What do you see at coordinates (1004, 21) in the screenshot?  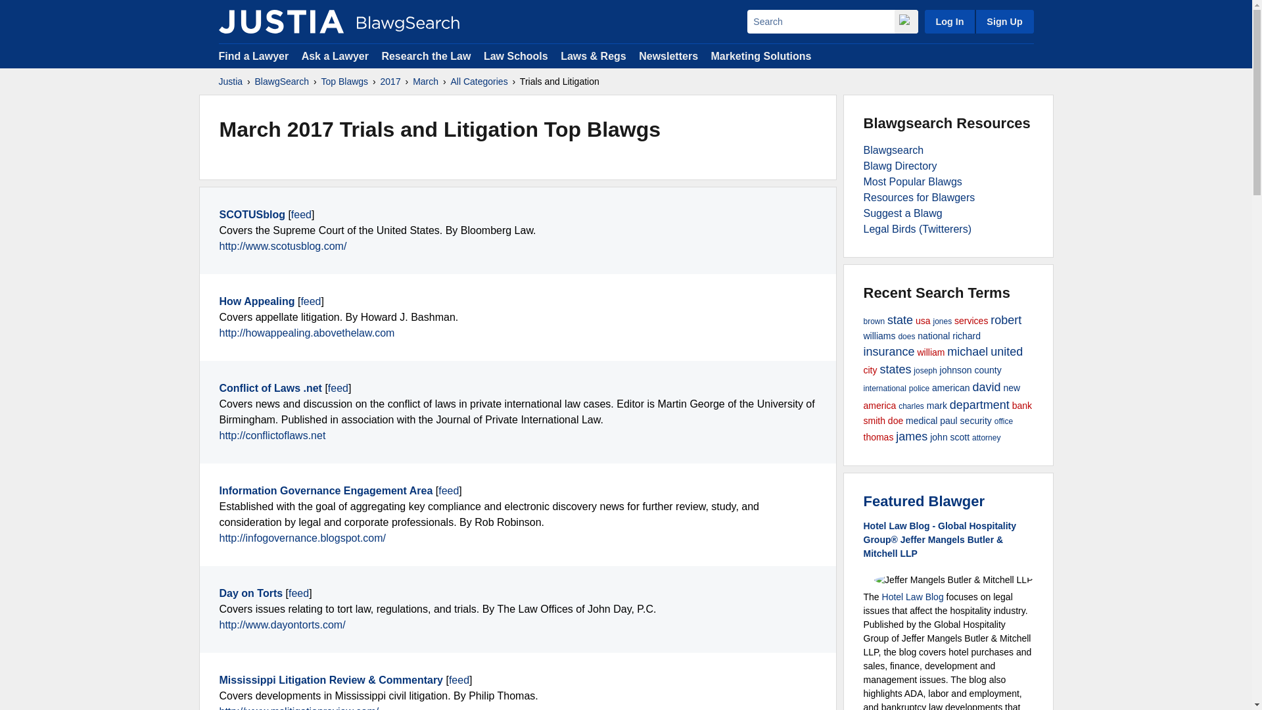 I see `Sign Up` at bounding box center [1004, 21].